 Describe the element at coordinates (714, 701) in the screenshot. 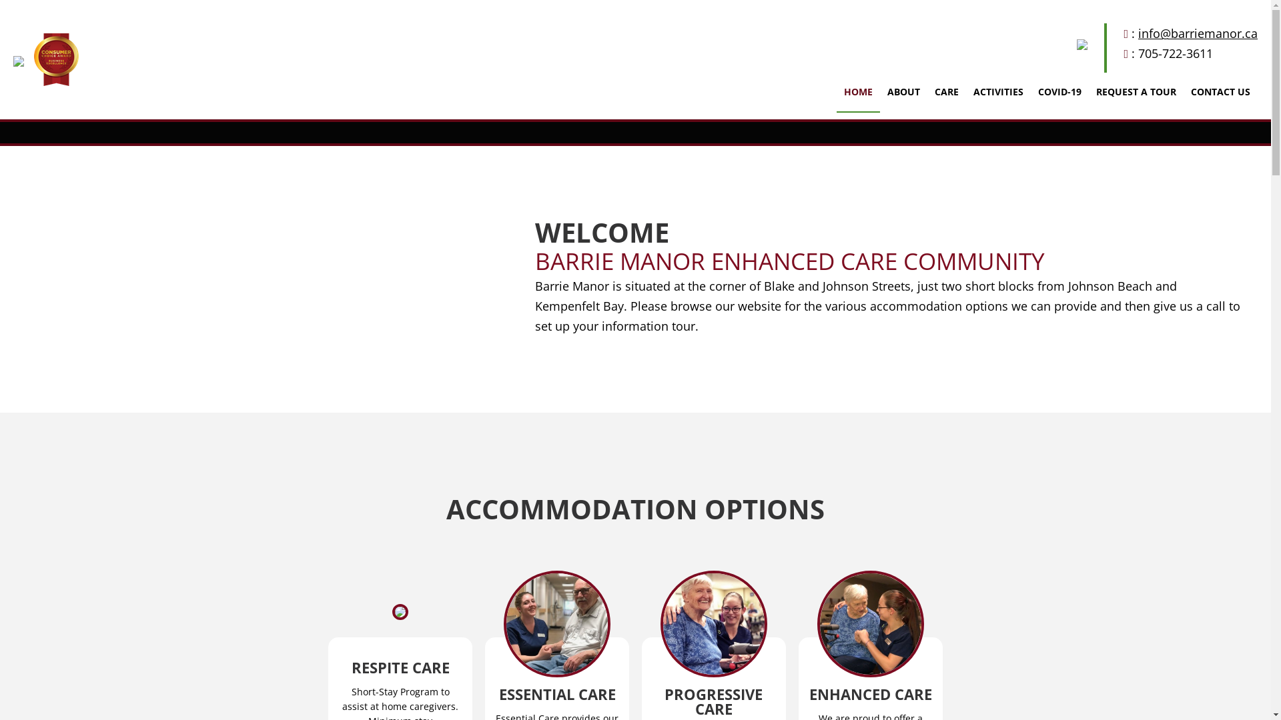

I see `PROGRESSIVE CARE` at that location.